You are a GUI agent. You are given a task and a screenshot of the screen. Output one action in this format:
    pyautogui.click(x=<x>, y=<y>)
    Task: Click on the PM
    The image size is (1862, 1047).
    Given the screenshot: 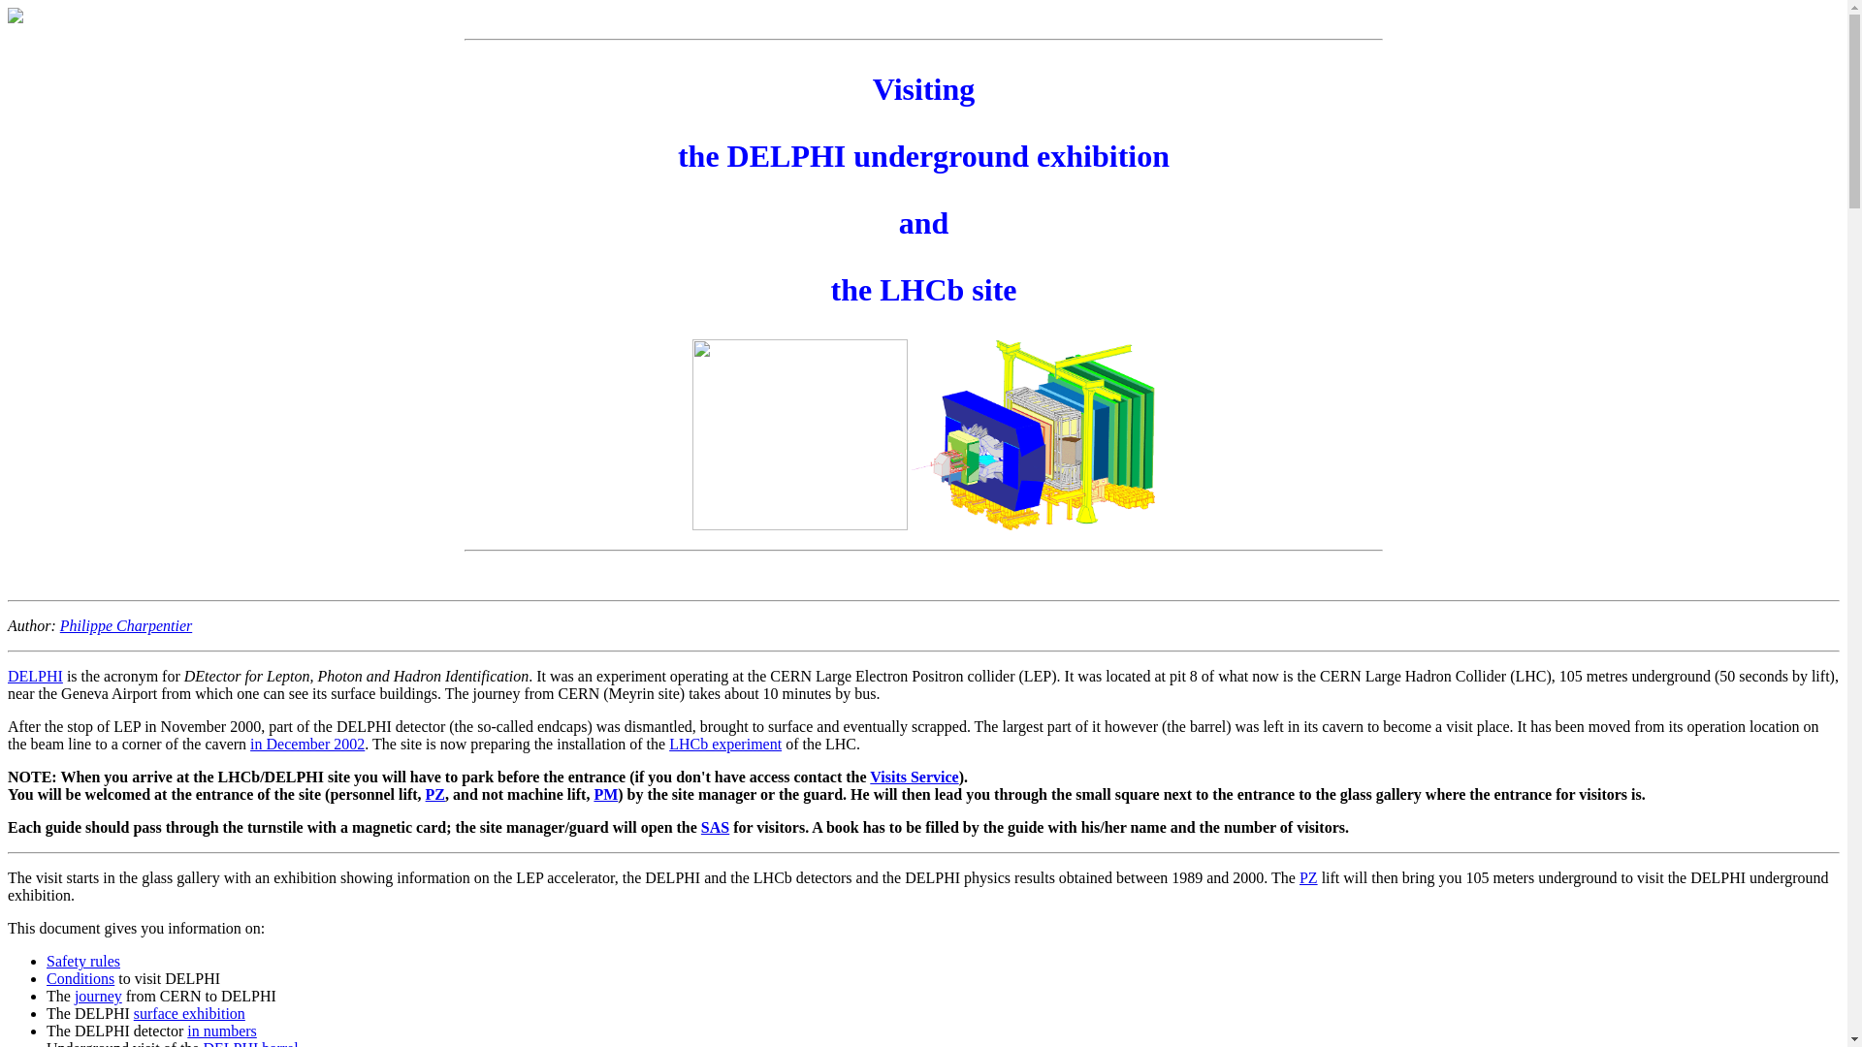 What is the action you would take?
    pyautogui.click(x=605, y=795)
    